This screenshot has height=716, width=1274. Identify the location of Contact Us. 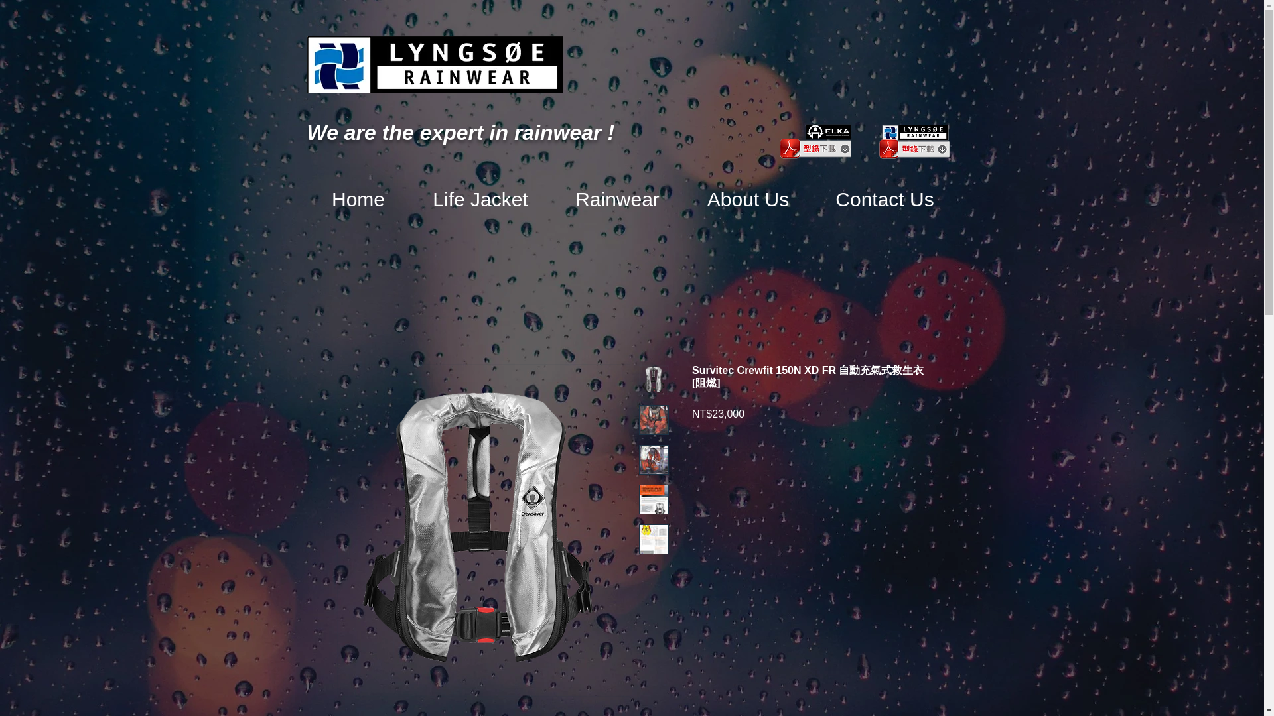
(884, 200).